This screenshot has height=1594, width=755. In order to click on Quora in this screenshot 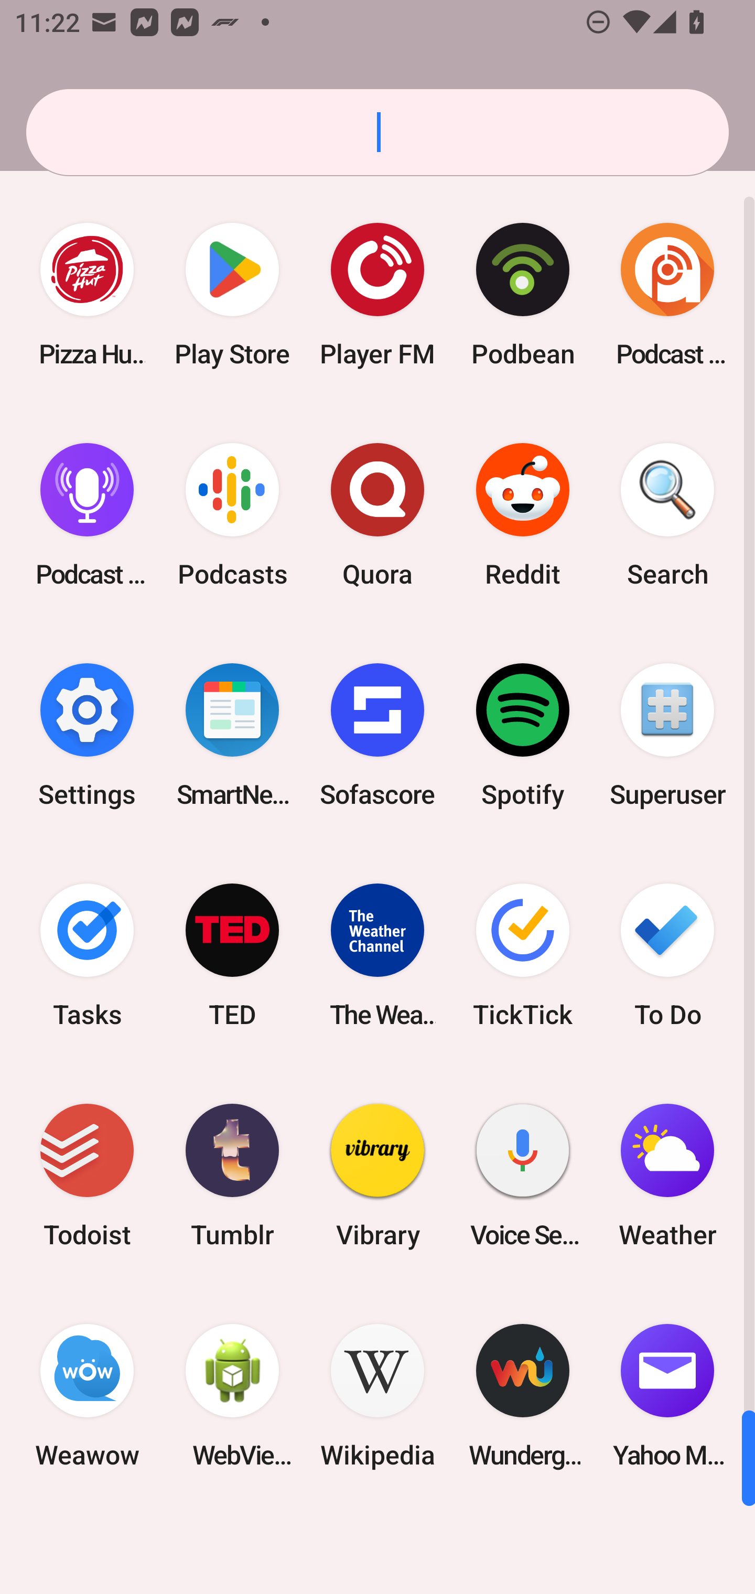, I will do `click(377, 515)`.